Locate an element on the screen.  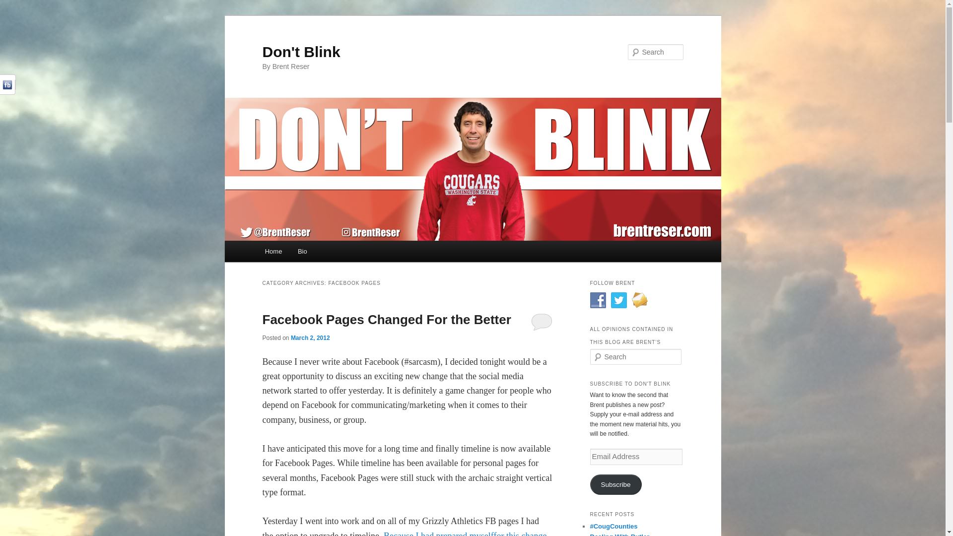
Search is located at coordinates (14, 7).